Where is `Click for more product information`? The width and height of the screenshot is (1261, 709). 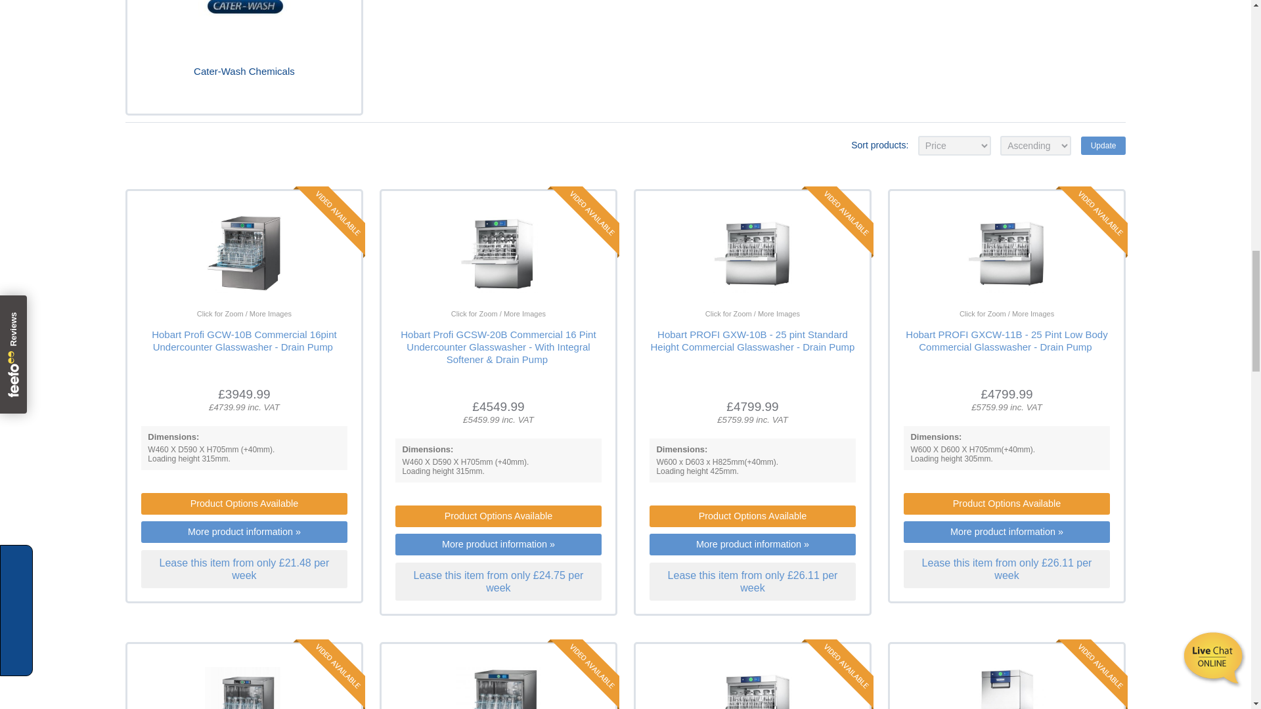
Click for more product information is located at coordinates (979, 683).